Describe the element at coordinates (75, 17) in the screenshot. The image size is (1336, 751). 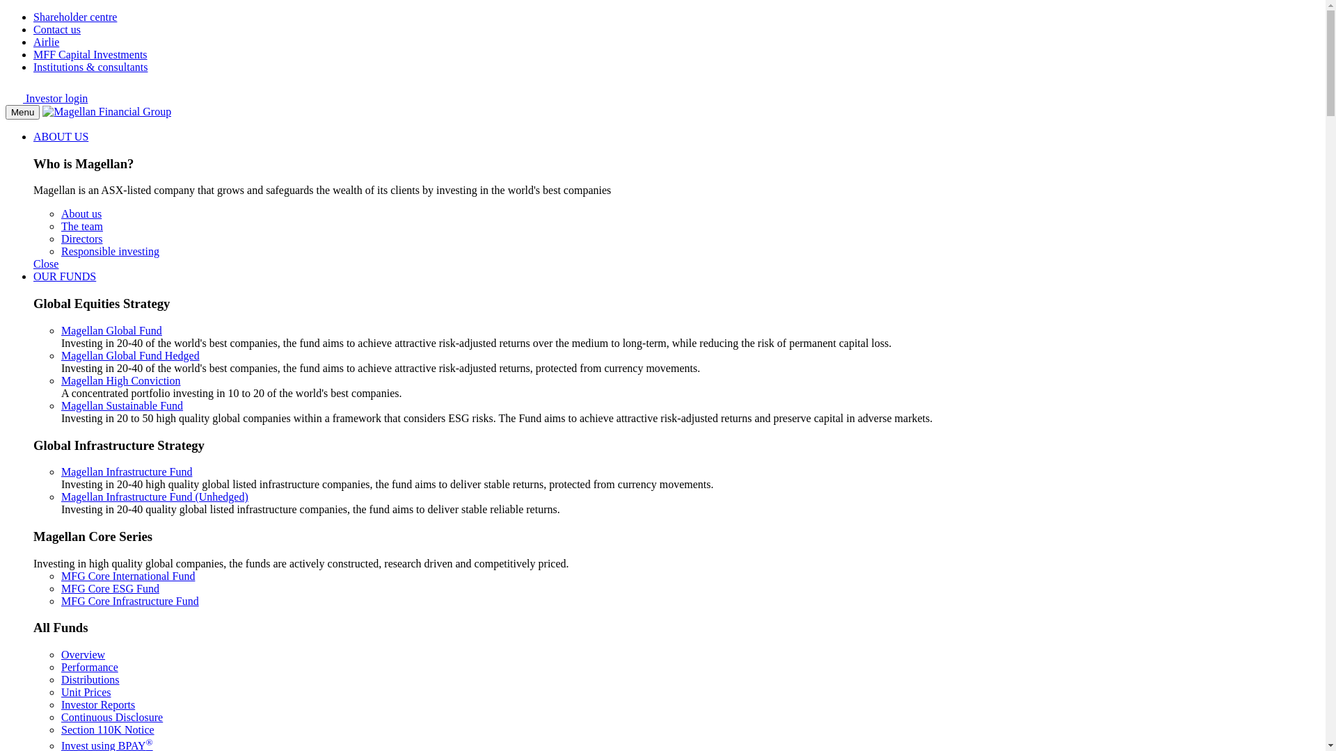
I see `Shareholder centre` at that location.